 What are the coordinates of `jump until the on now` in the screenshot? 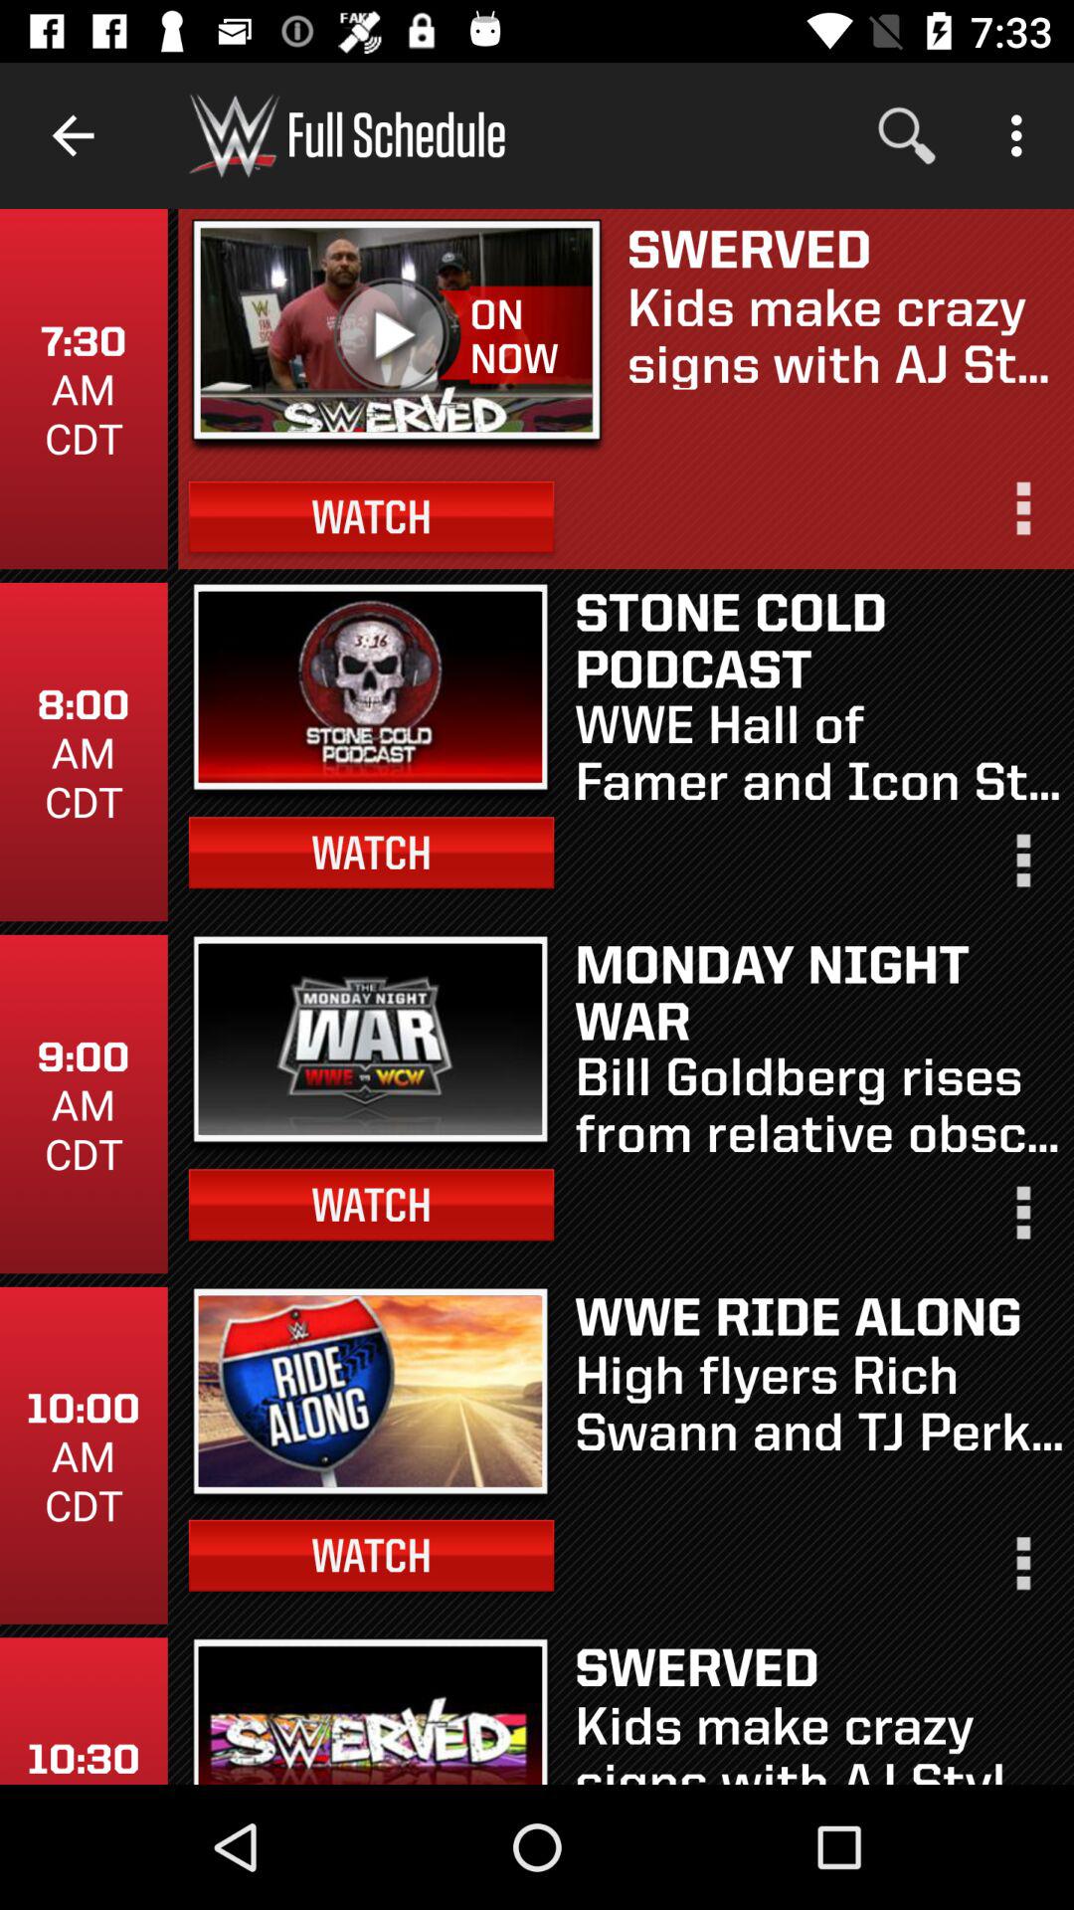 It's located at (531, 336).